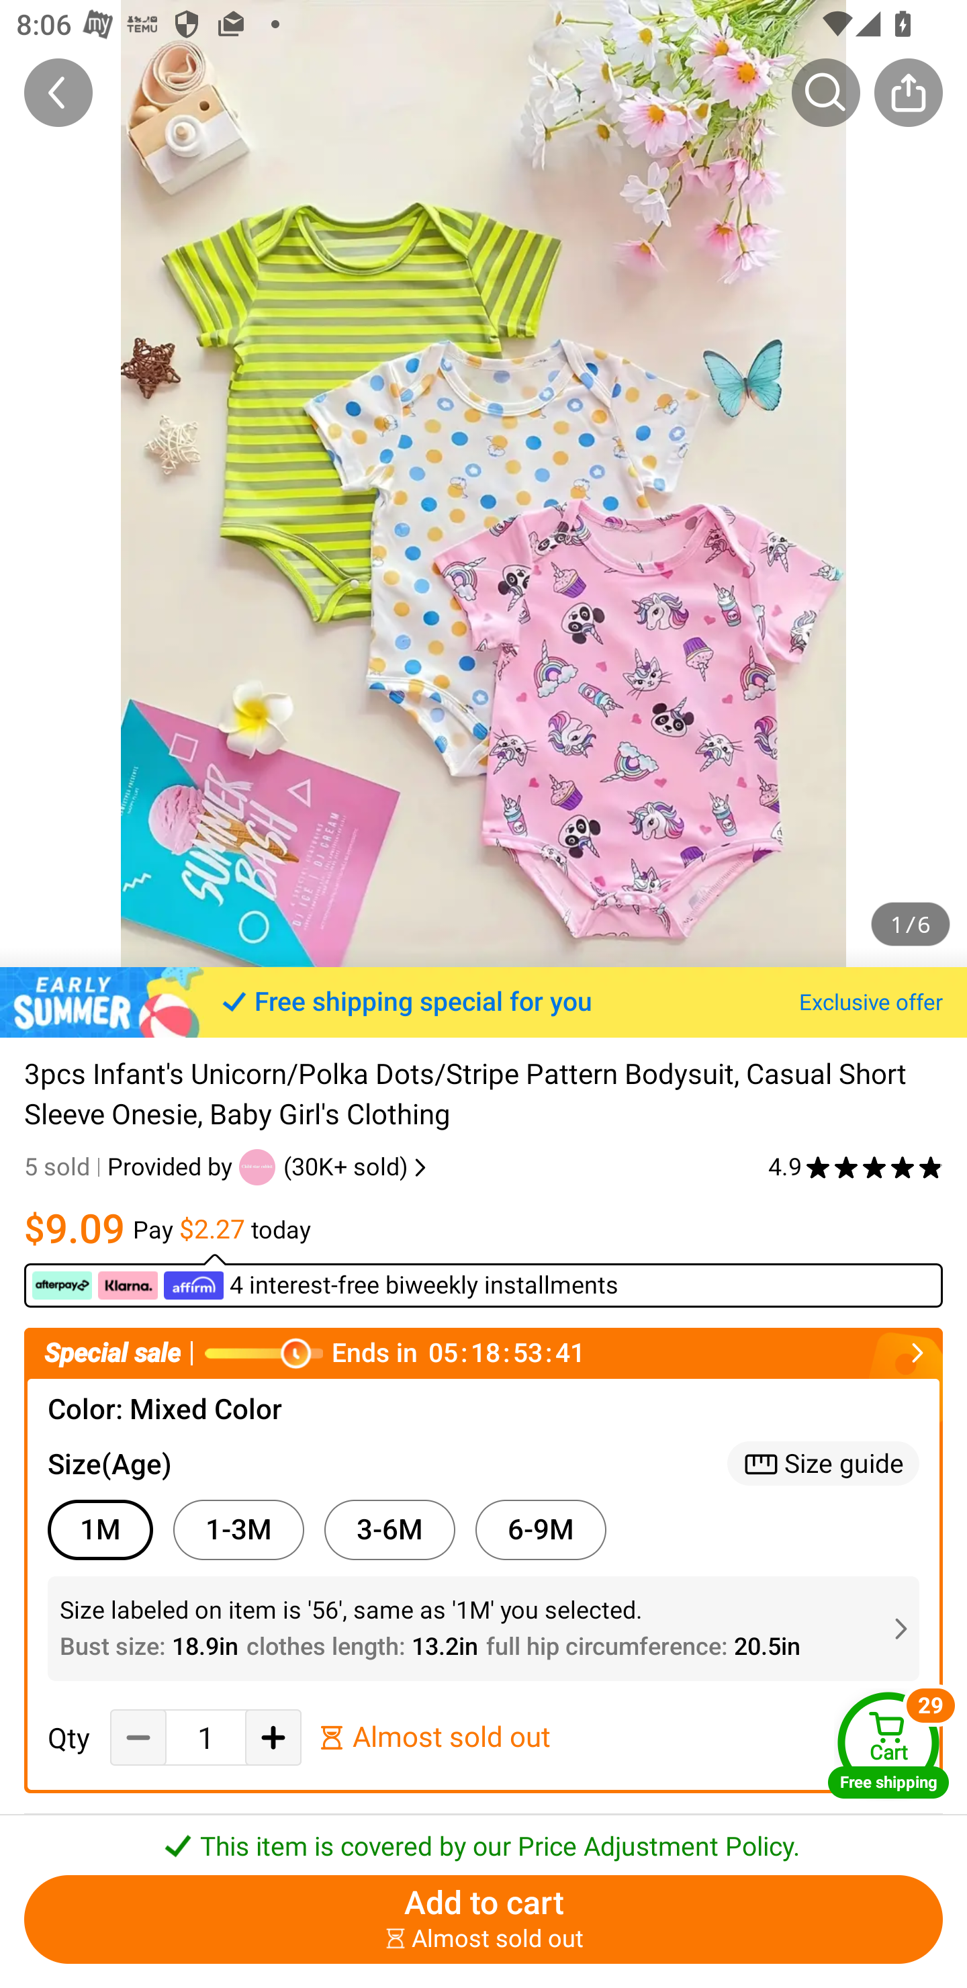 This screenshot has width=967, height=1988. Describe the element at coordinates (483, 1919) in the screenshot. I see `Add to cart ￼￼Almost sold out` at that location.